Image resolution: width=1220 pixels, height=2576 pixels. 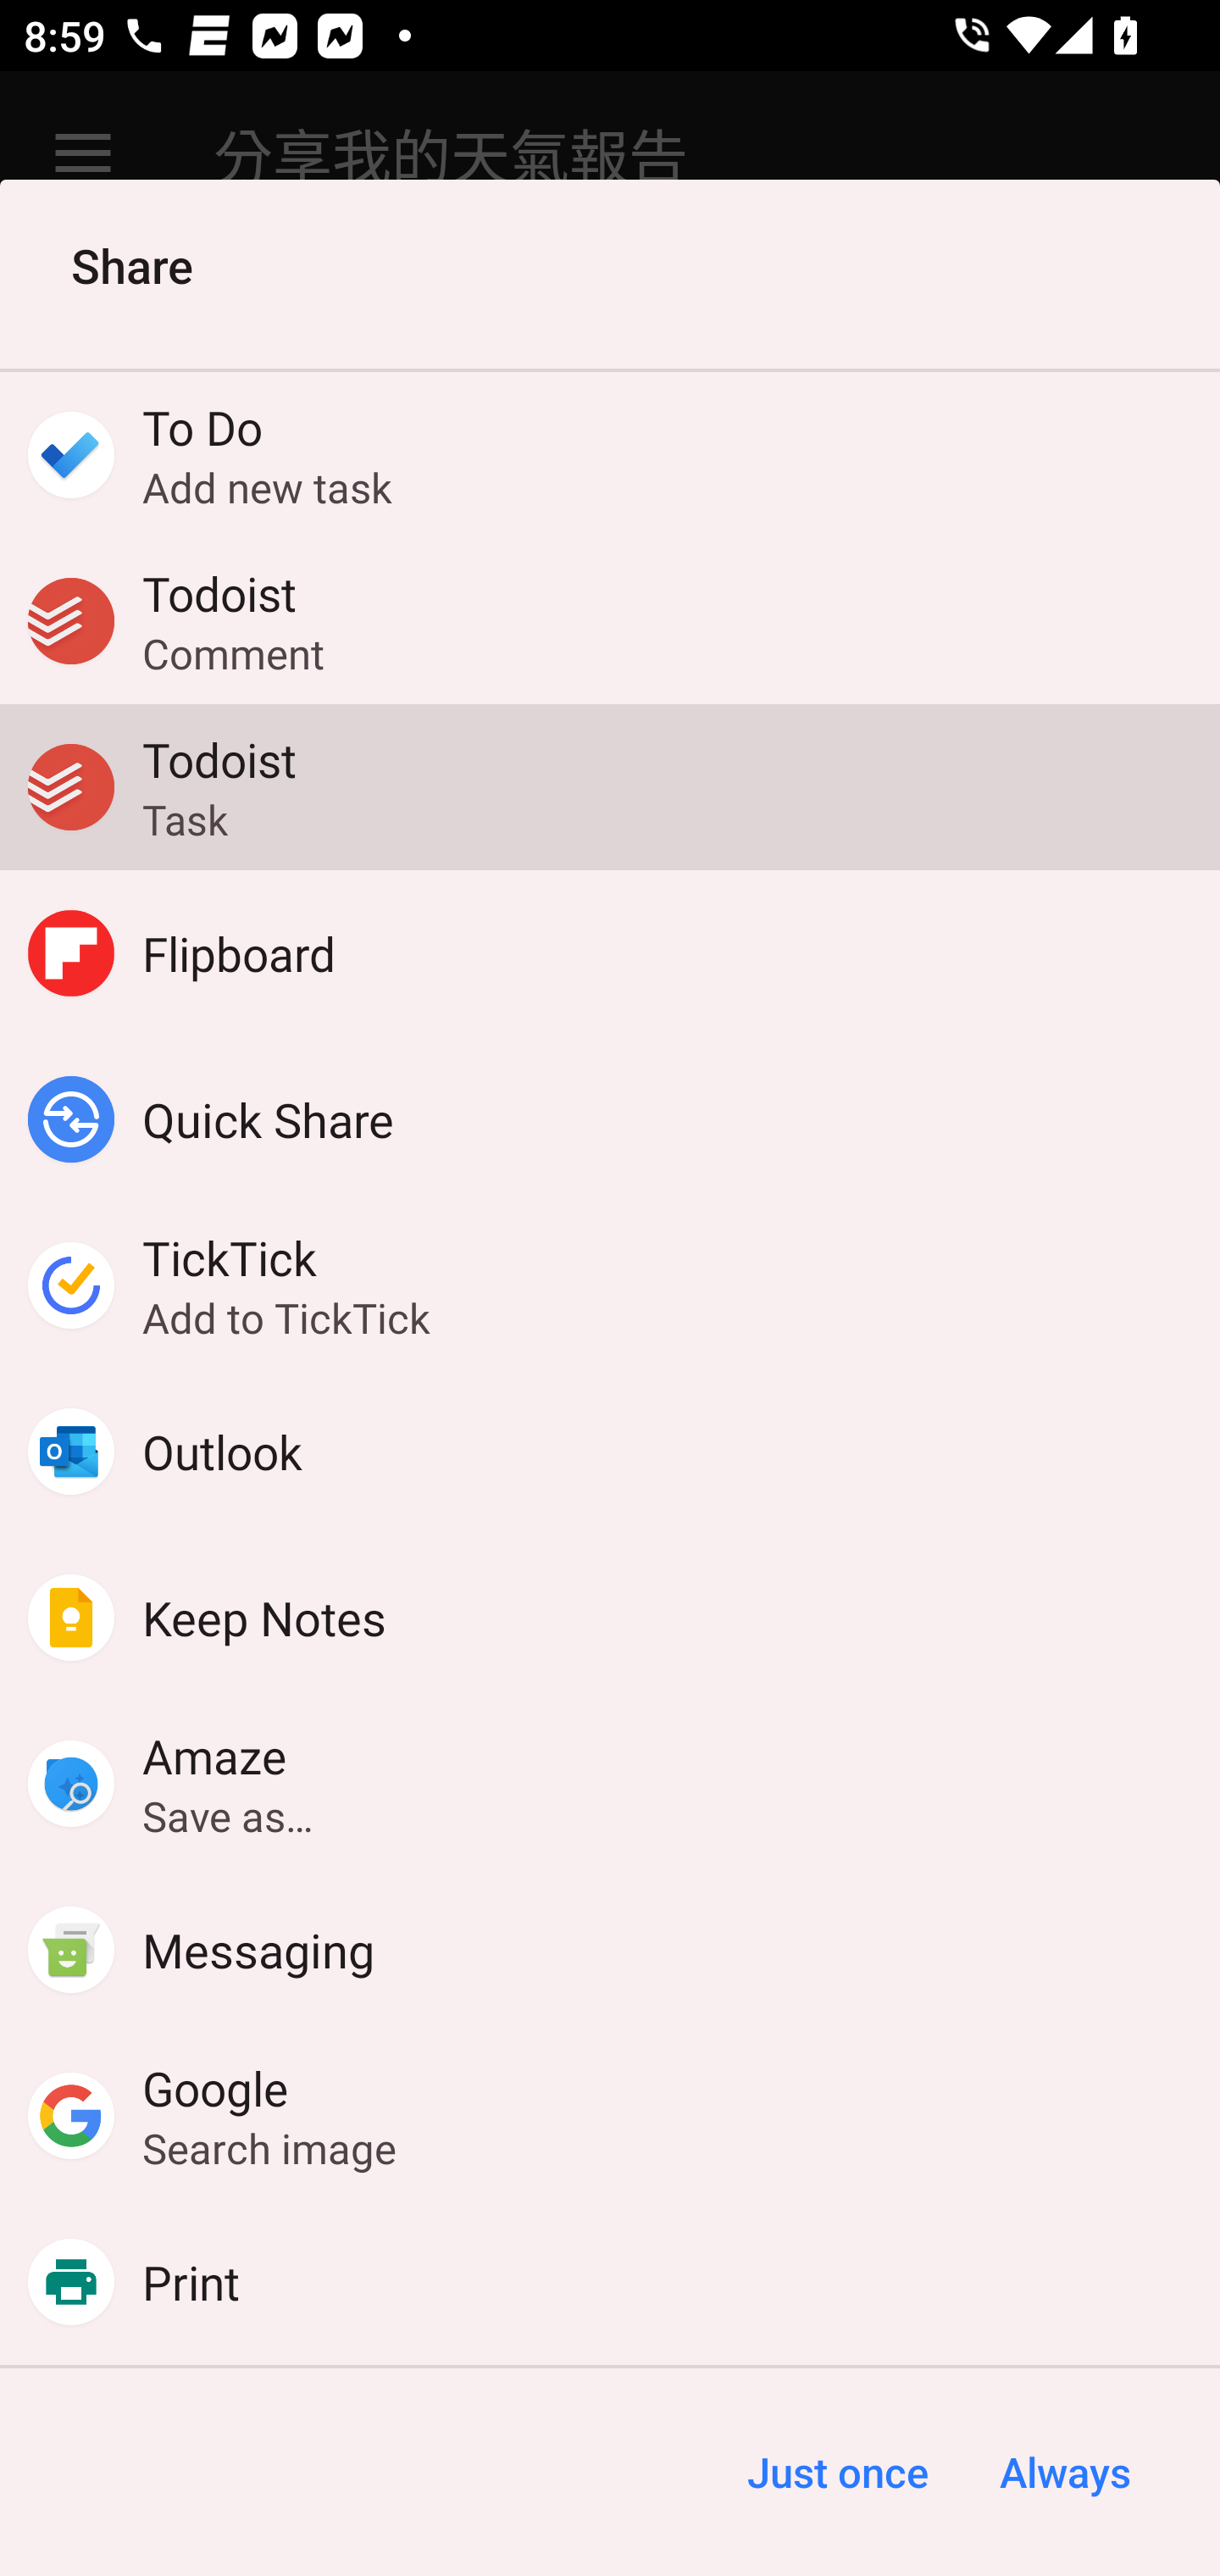 I want to click on Just once, so click(x=837, y=2473).